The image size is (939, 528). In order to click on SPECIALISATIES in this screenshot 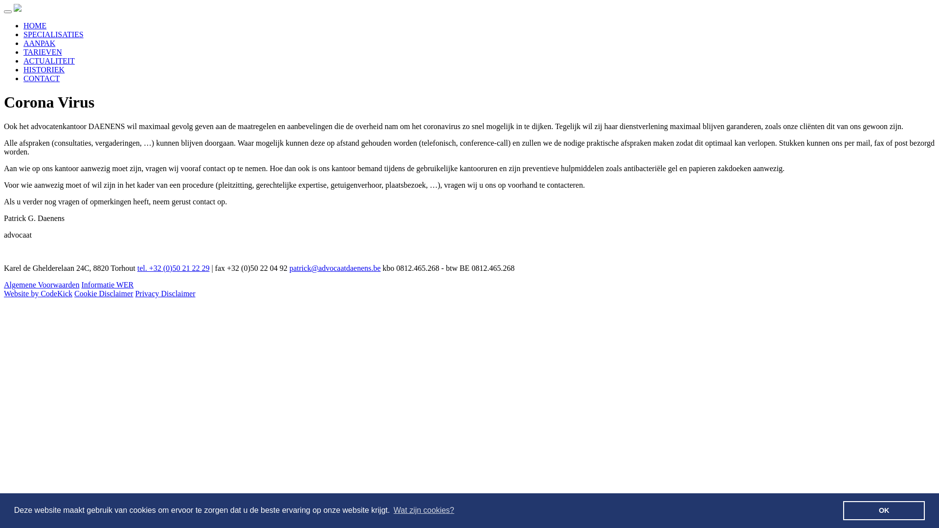, I will do `click(54, 34)`.